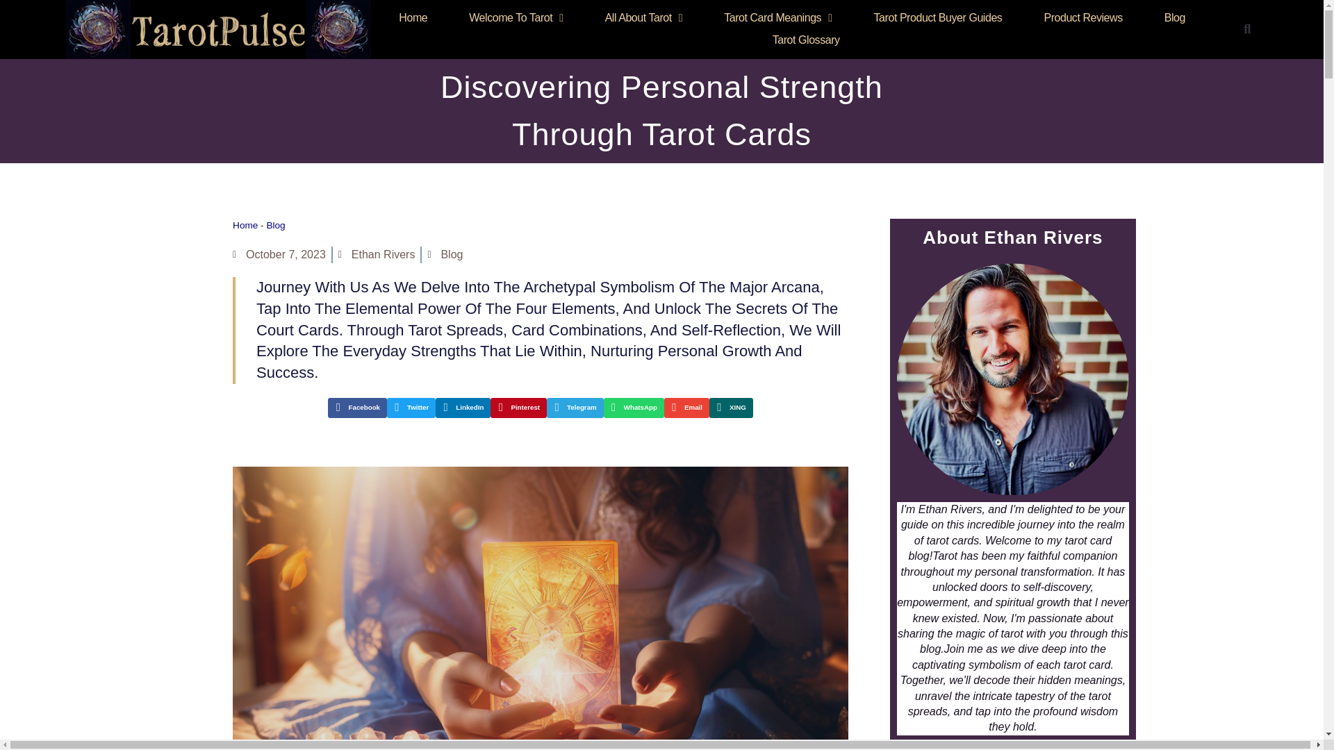 Image resolution: width=1334 pixels, height=750 pixels. What do you see at coordinates (938, 18) in the screenshot?
I see `Tarot Product Buyer Guides` at bounding box center [938, 18].